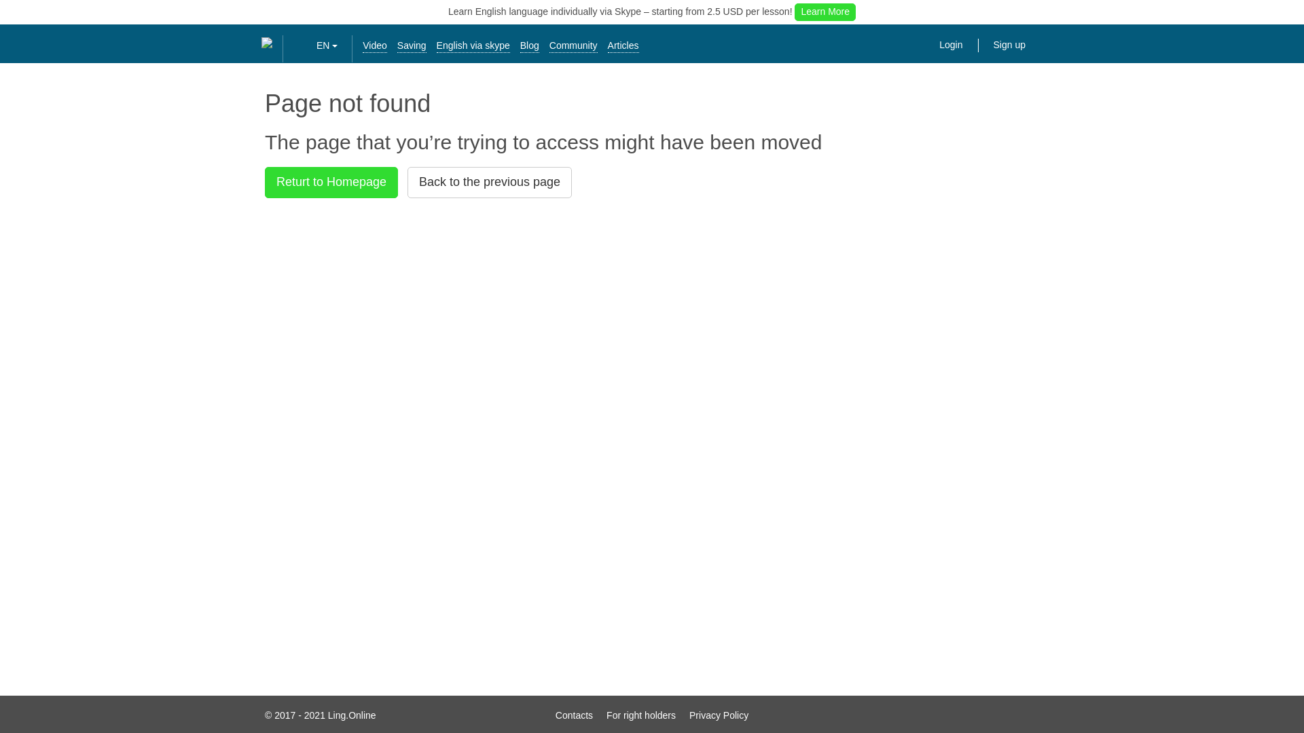 This screenshot has height=733, width=1304. Describe the element at coordinates (412, 45) in the screenshot. I see `Saving` at that location.